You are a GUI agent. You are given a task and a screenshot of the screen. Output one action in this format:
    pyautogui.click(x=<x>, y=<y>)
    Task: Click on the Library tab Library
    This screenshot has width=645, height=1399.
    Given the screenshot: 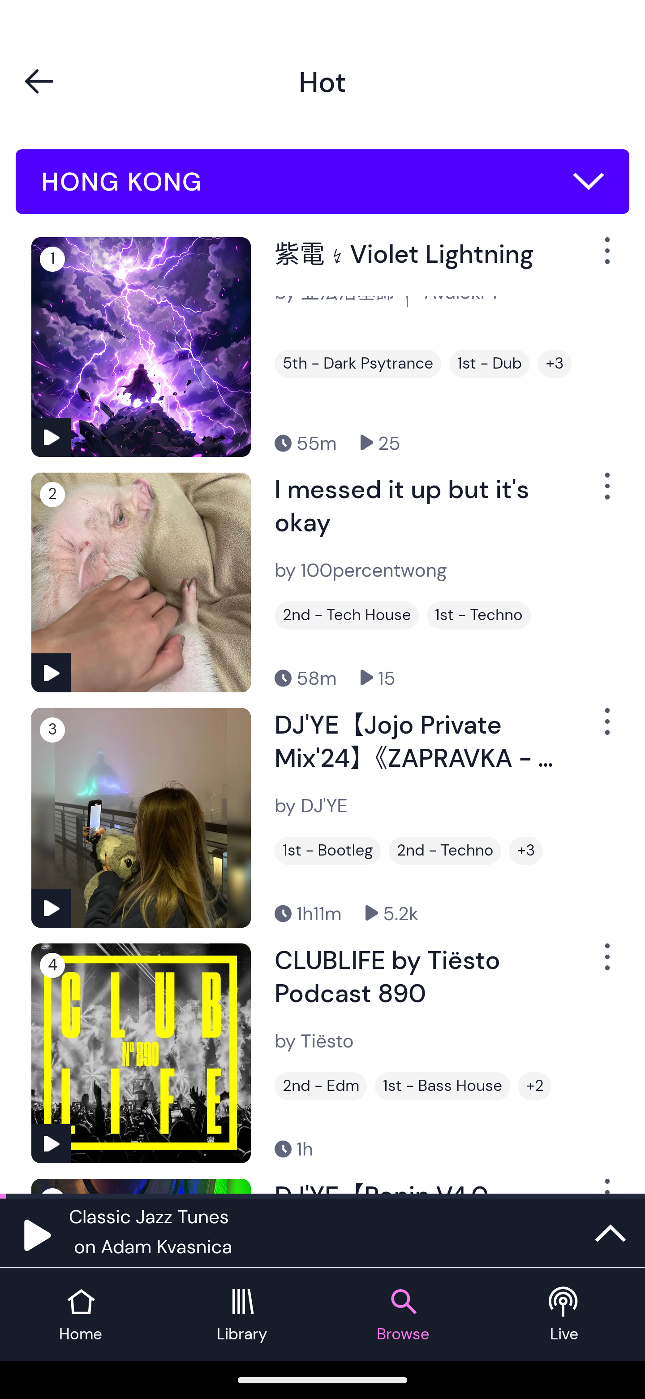 What is the action you would take?
    pyautogui.click(x=242, y=1315)
    